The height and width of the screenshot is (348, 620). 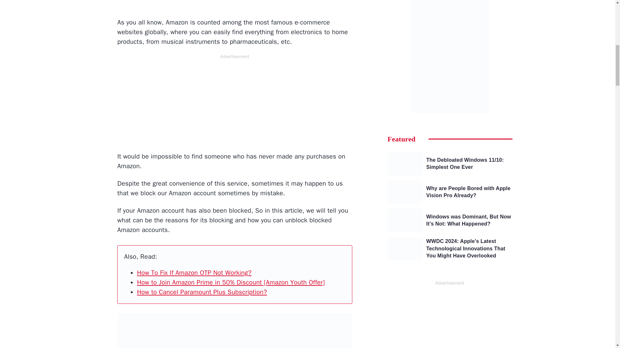 I want to click on How to Cancel Paramount Plus Subscription?, so click(x=202, y=292).